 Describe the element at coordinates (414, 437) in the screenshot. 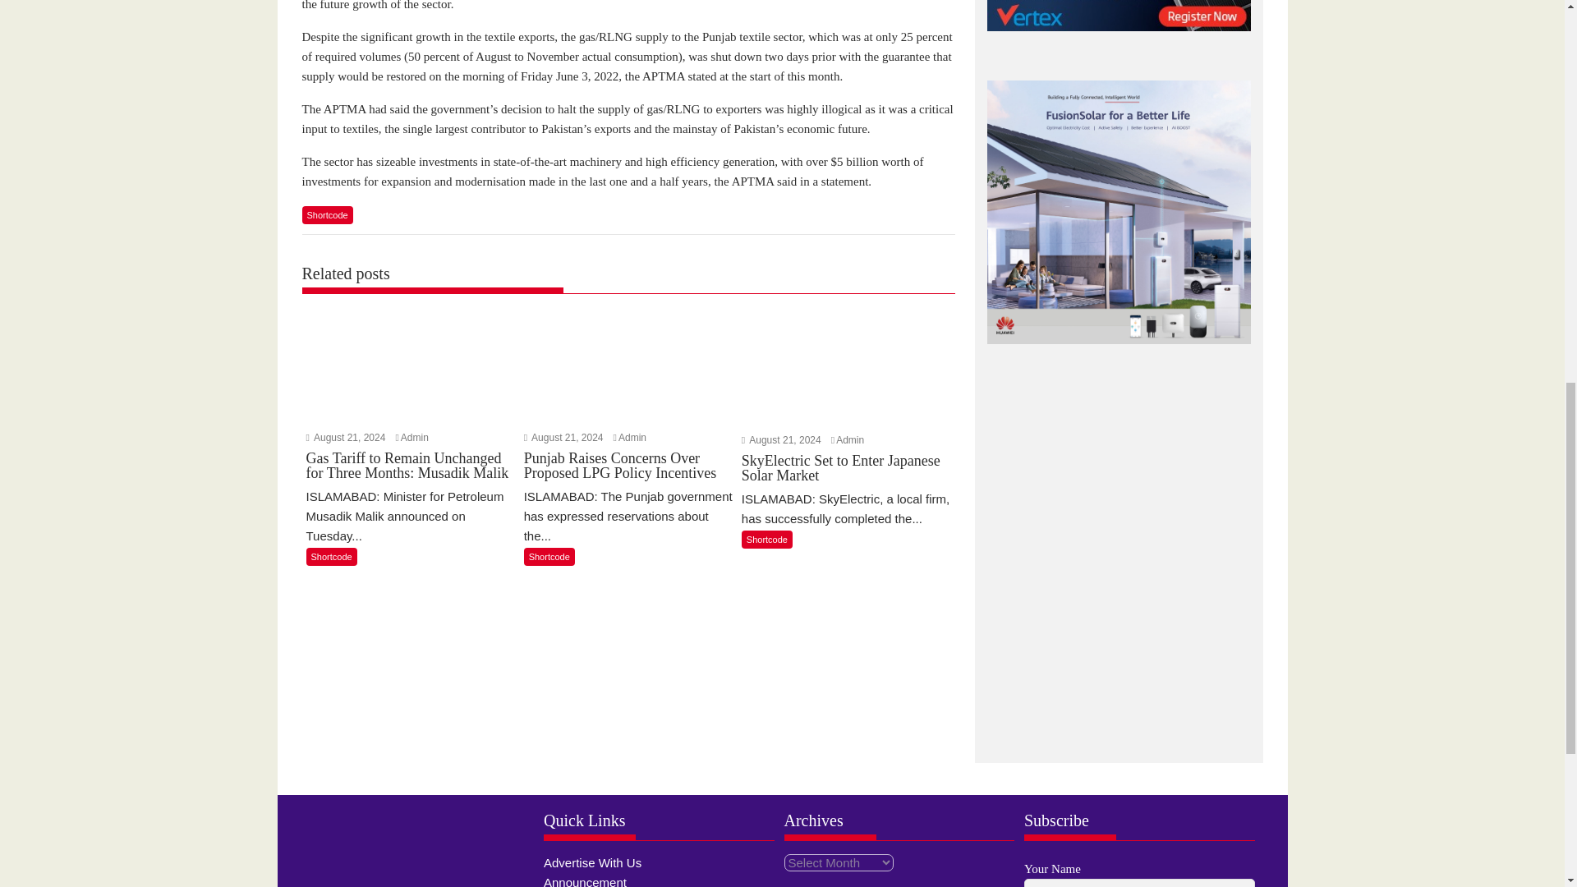

I see `Admin` at that location.